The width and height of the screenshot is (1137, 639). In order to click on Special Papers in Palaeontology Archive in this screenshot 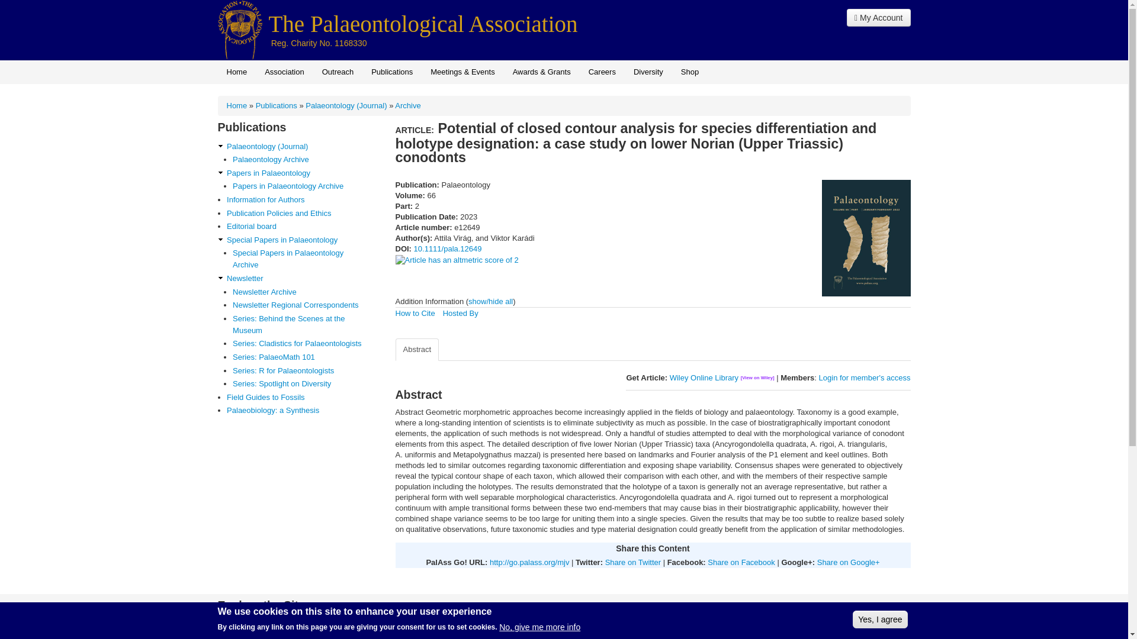, I will do `click(301, 259)`.